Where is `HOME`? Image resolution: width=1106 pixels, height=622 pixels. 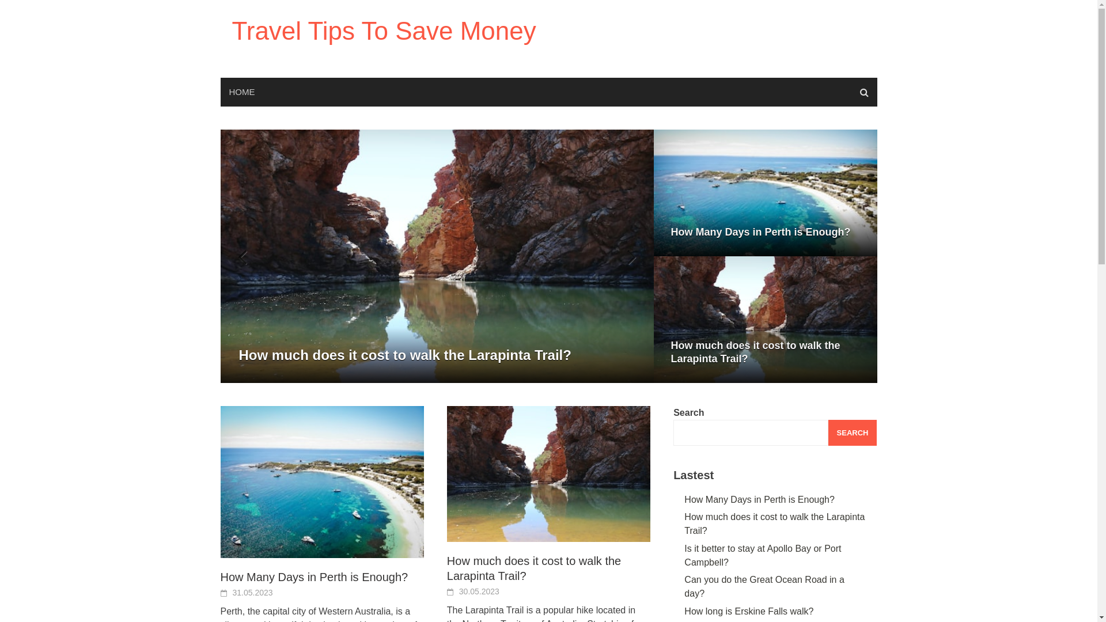
HOME is located at coordinates (242, 92).